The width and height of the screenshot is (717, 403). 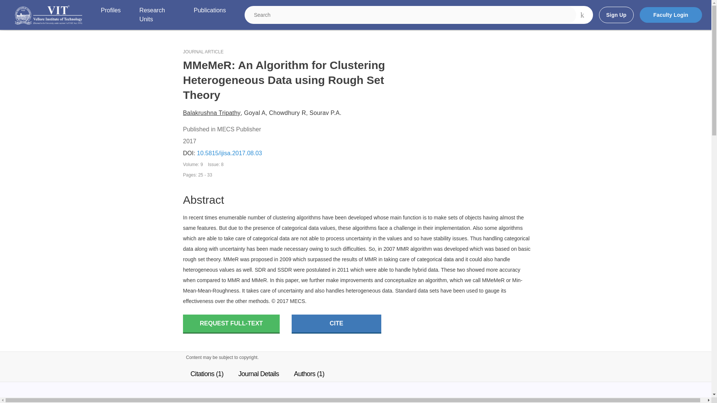 What do you see at coordinates (211, 113) in the screenshot?
I see `Balakrushna Tripathy` at bounding box center [211, 113].